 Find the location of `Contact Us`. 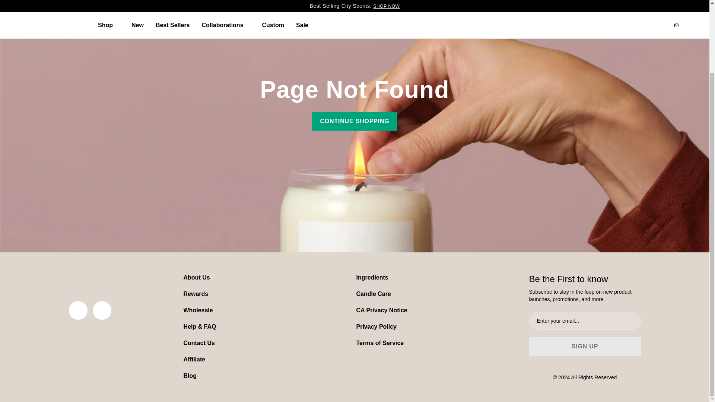

Contact Us is located at coordinates (199, 342).